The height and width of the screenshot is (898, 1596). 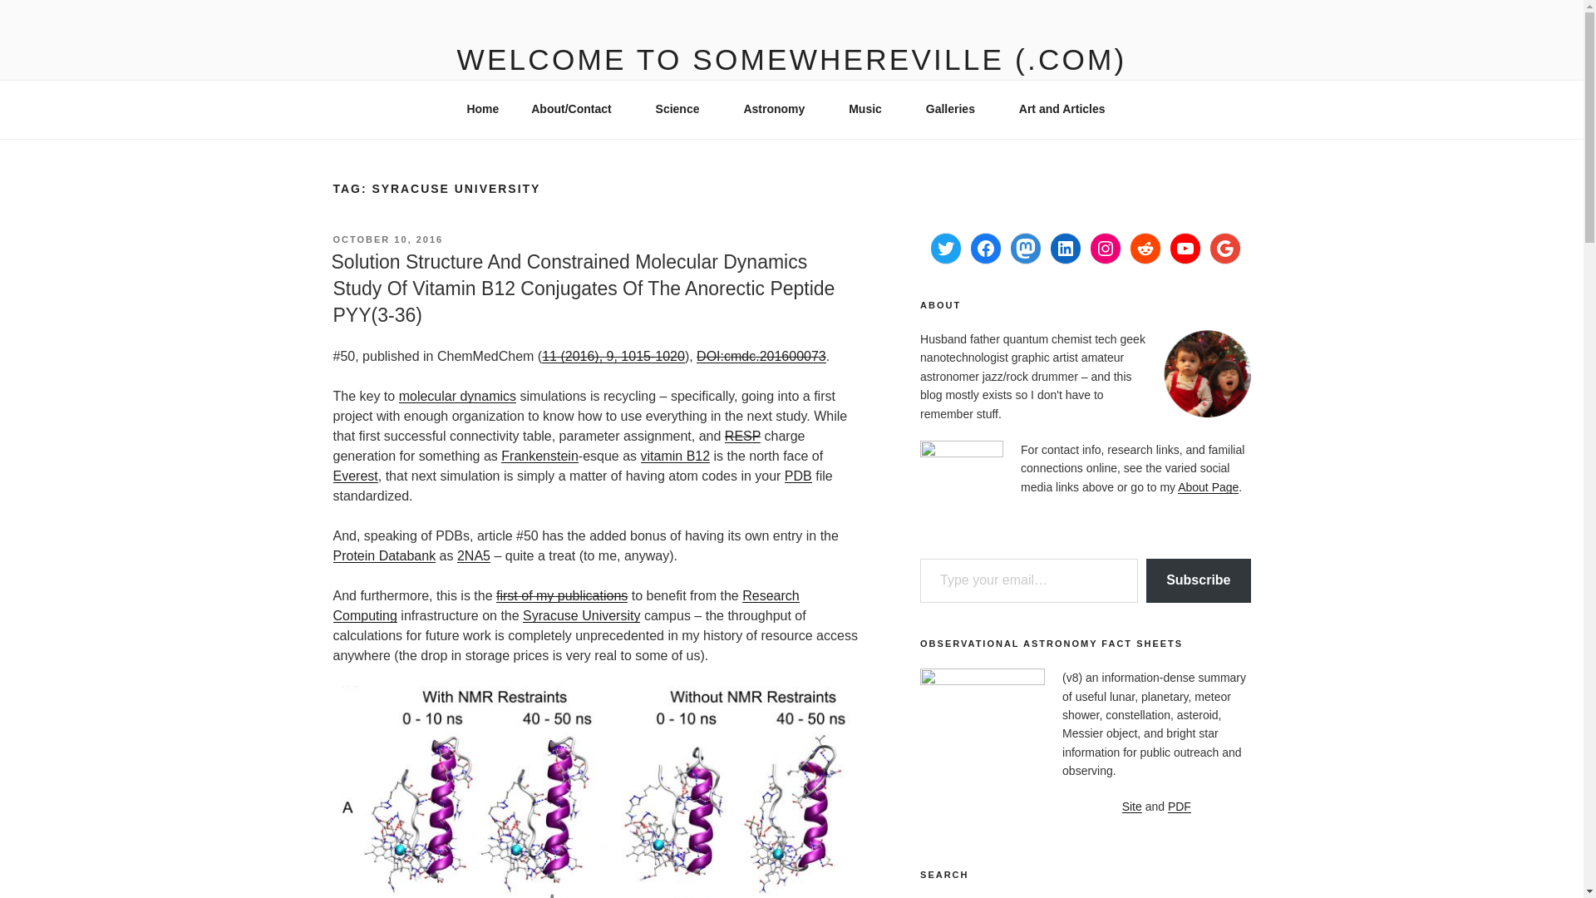 I want to click on Home, so click(x=482, y=108).